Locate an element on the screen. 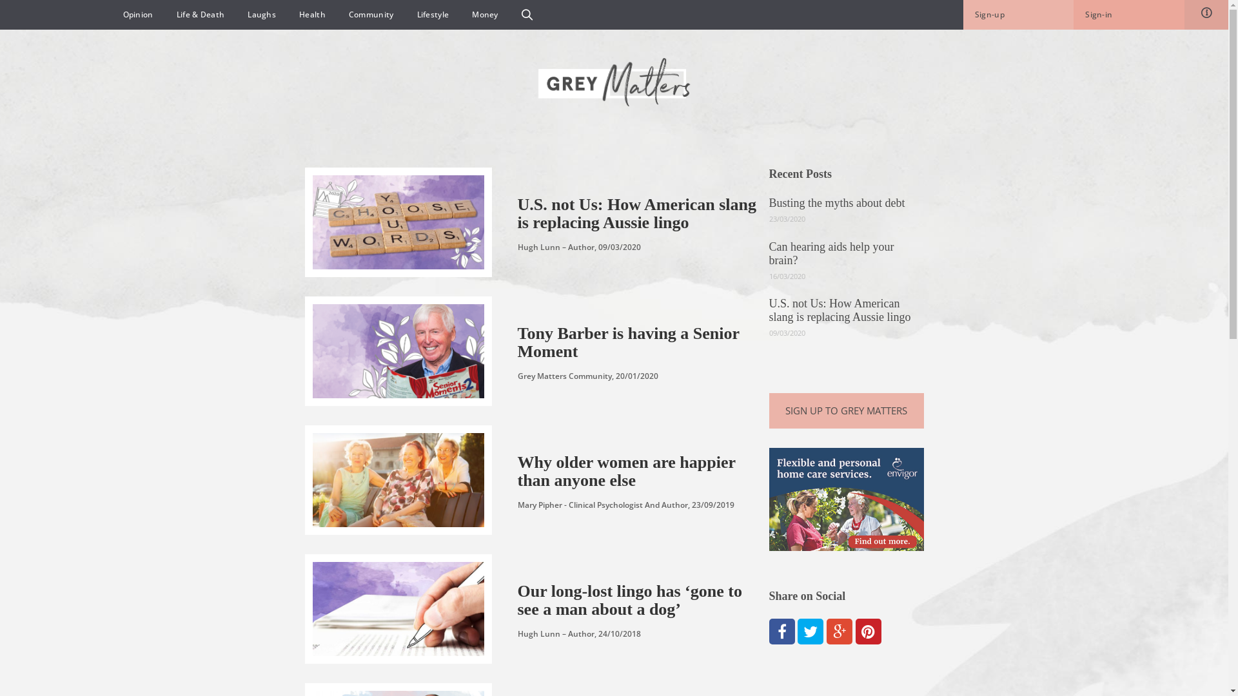 This screenshot has width=1238, height=696. Can hearing aids help your brain? is located at coordinates (831, 253).